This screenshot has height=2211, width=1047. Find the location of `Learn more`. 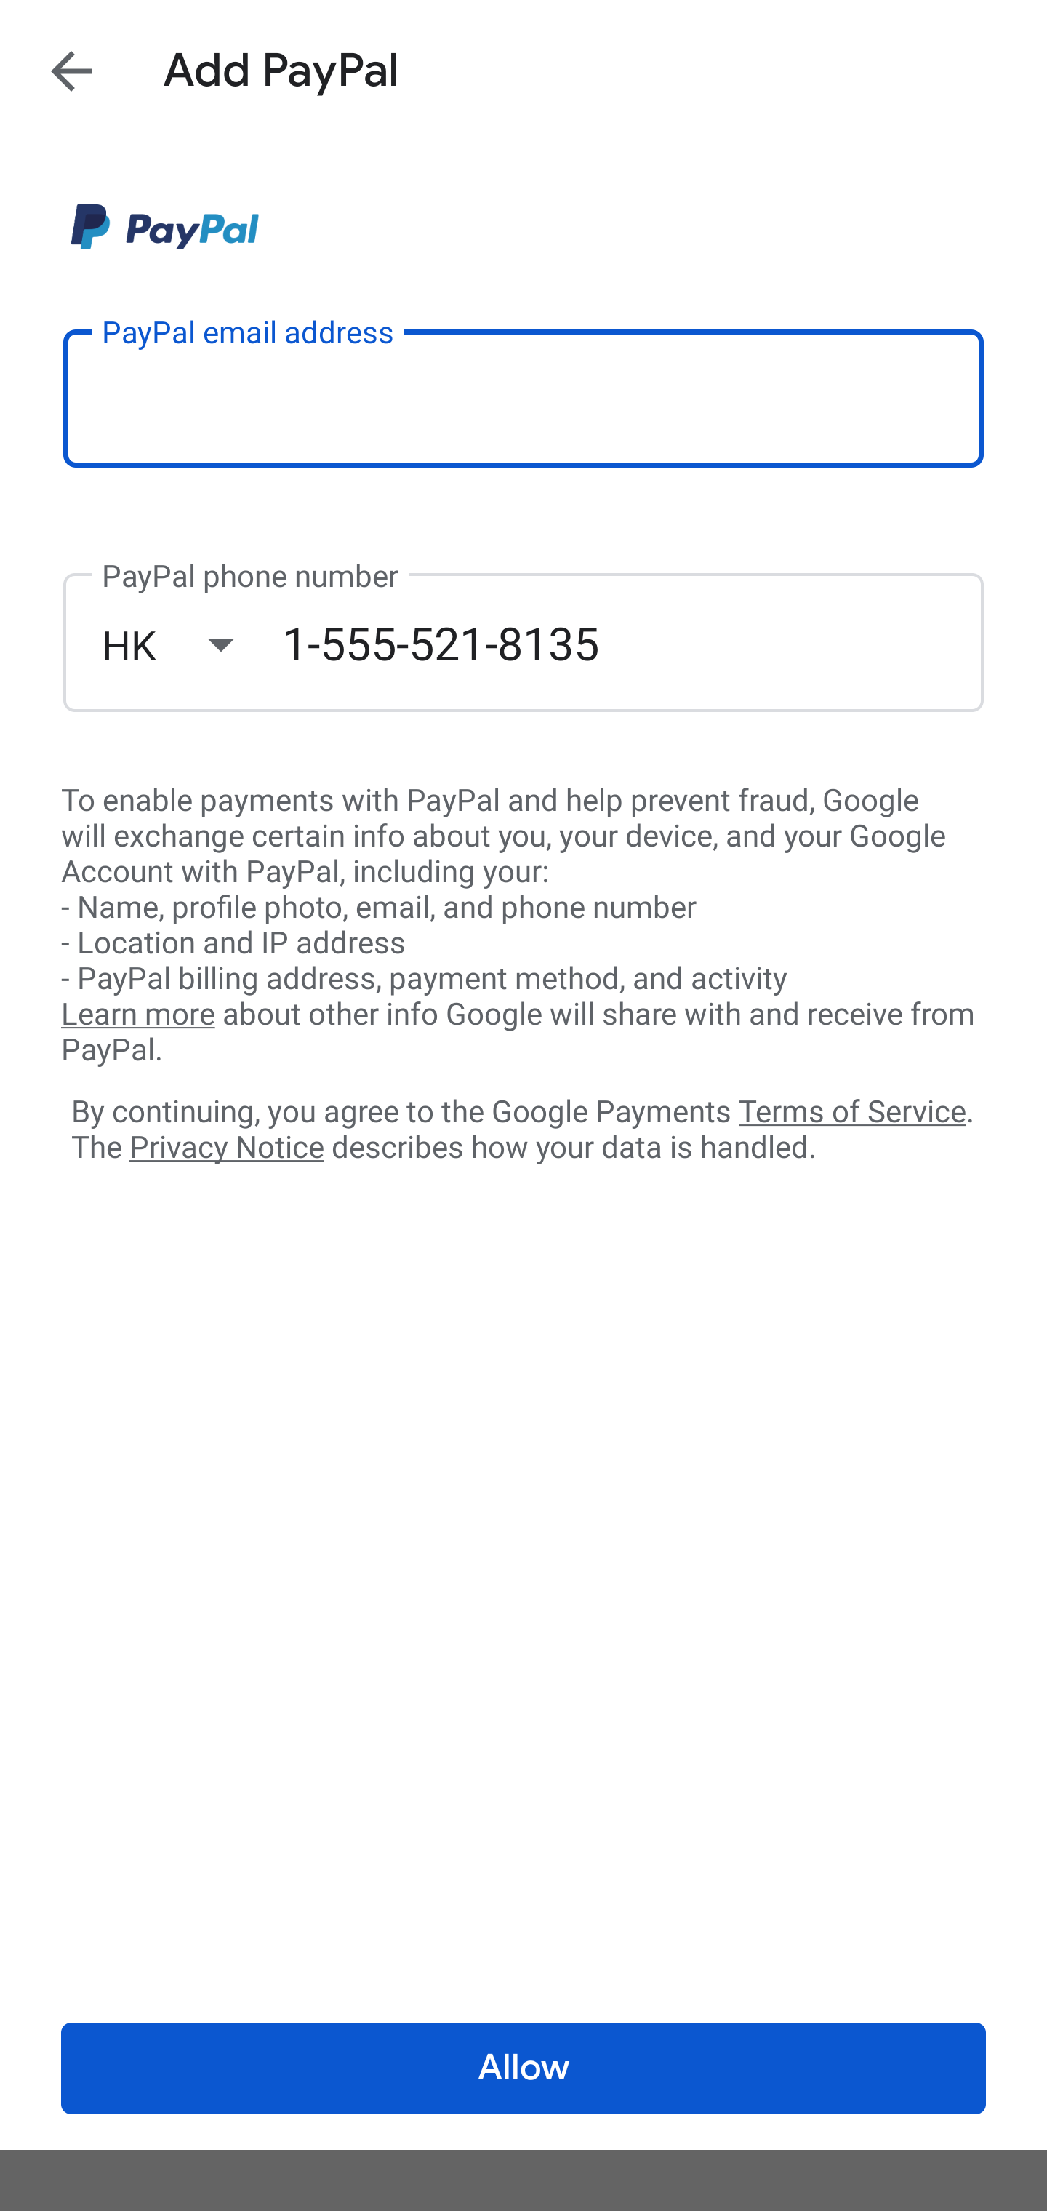

Learn more is located at coordinates (137, 1015).